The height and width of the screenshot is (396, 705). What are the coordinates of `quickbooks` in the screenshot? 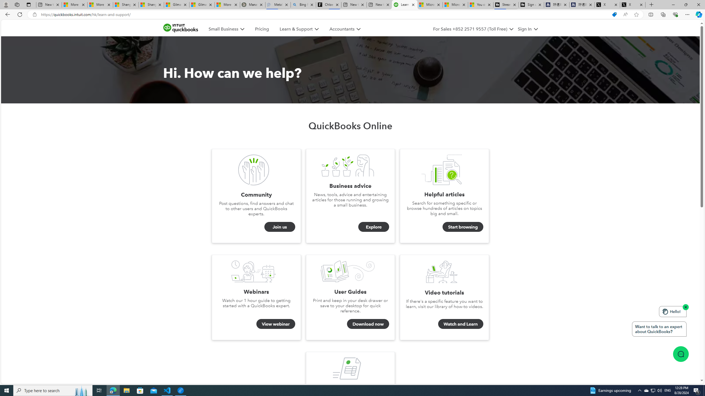 It's located at (180, 28).